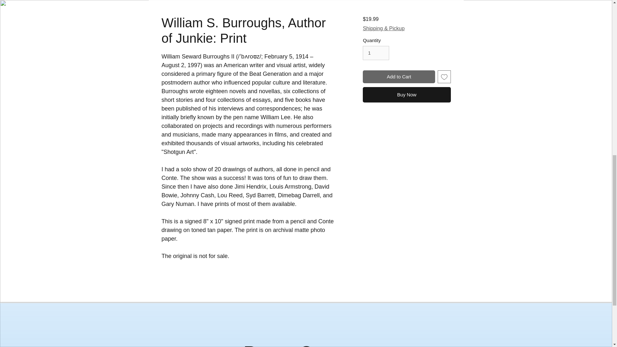 This screenshot has width=617, height=347. What do you see at coordinates (406, 94) in the screenshot?
I see `Buy Now` at bounding box center [406, 94].